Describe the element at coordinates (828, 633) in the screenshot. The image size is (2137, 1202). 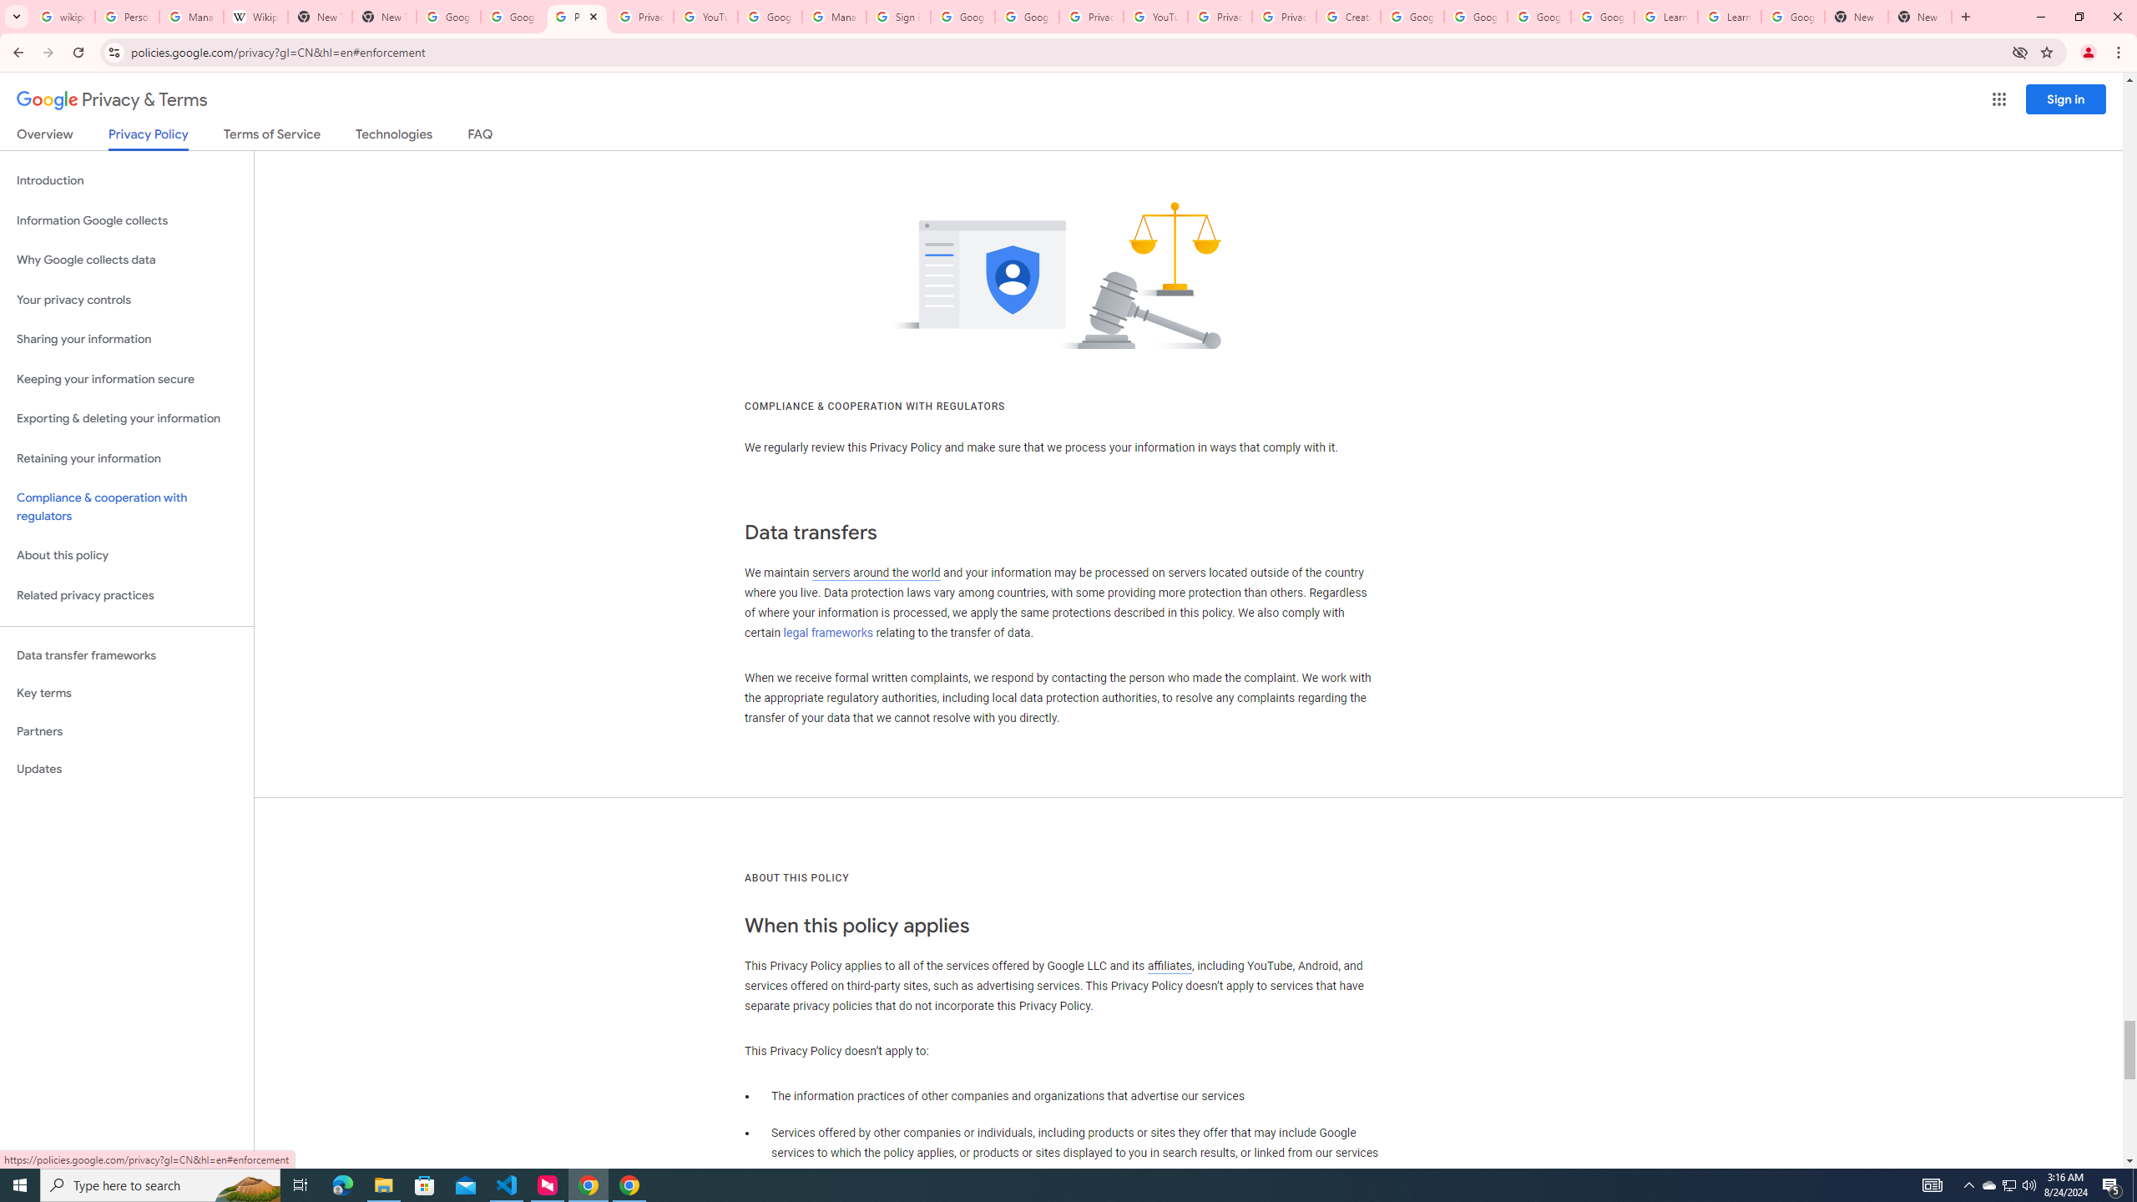
I see `legal frameworks` at that location.